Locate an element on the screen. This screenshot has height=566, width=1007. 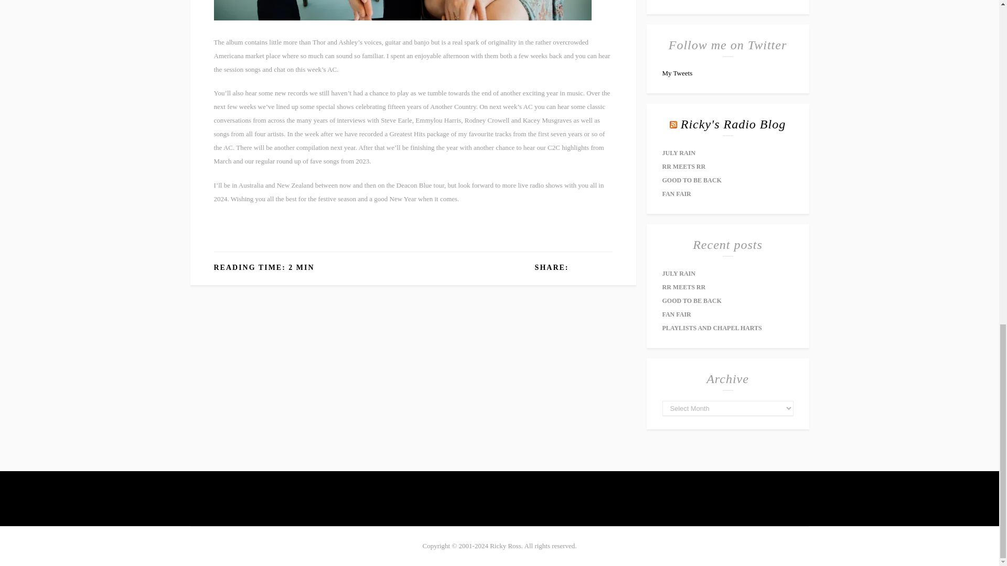
My Tweets is located at coordinates (677, 72).